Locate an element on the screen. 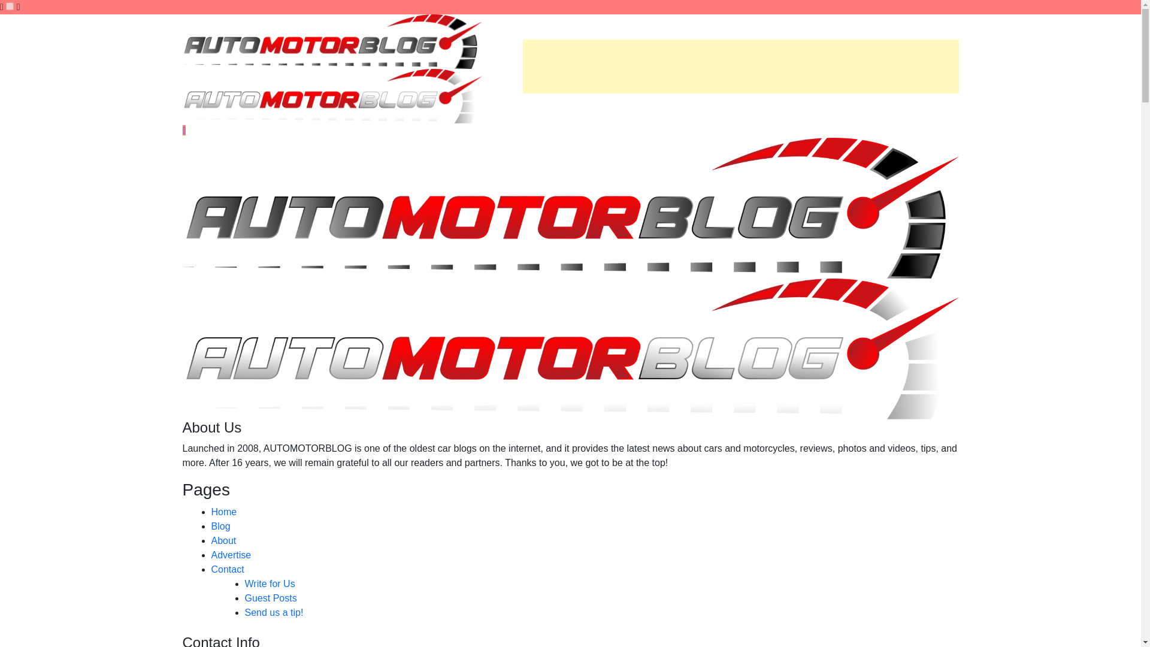  Home is located at coordinates (223, 512).